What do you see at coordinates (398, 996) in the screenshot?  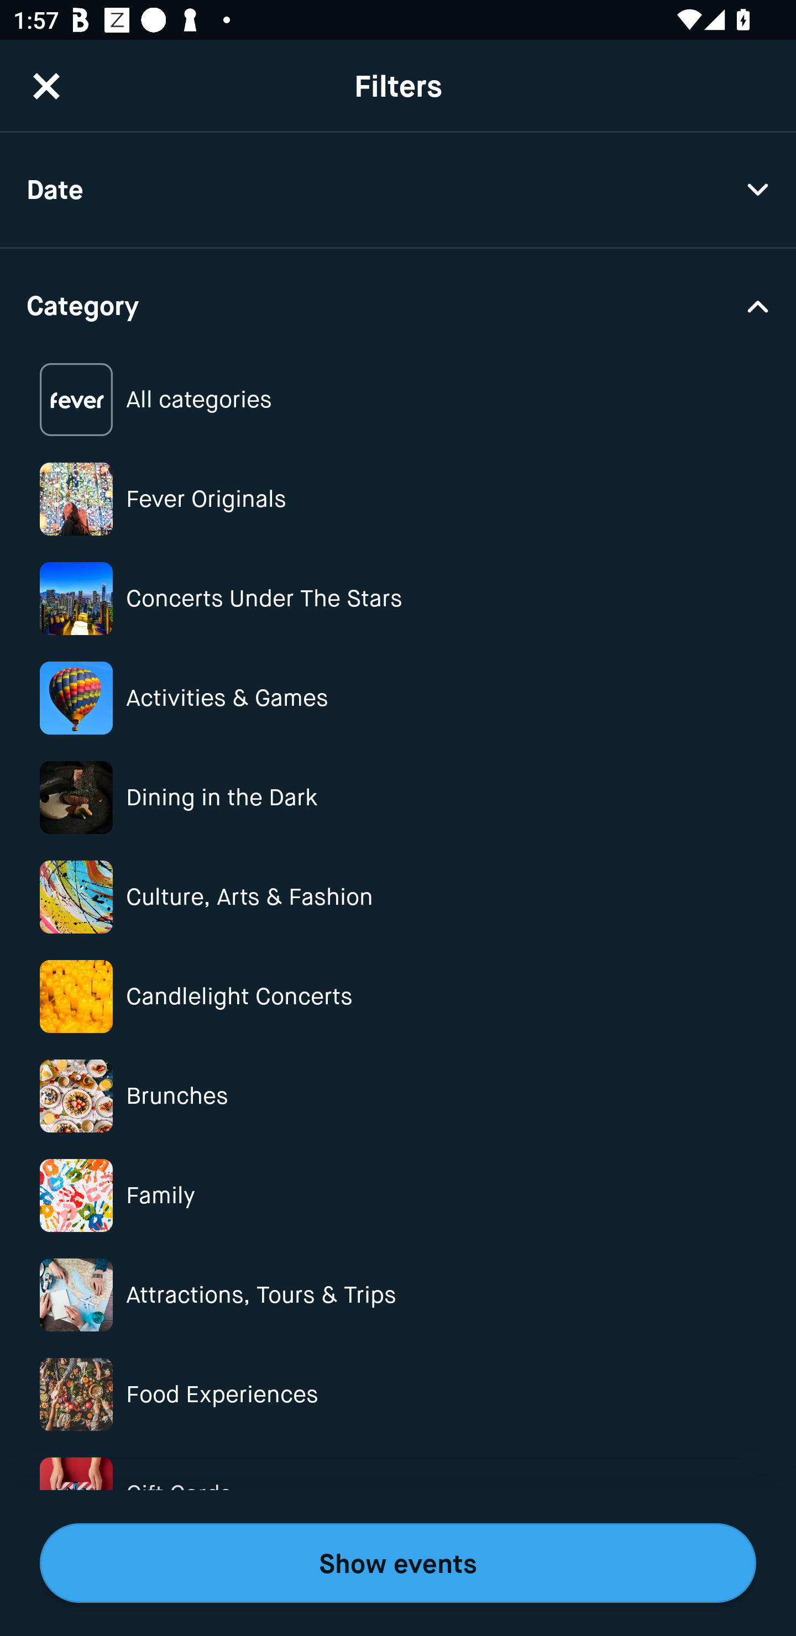 I see `Category Image Candlelight Concerts` at bounding box center [398, 996].